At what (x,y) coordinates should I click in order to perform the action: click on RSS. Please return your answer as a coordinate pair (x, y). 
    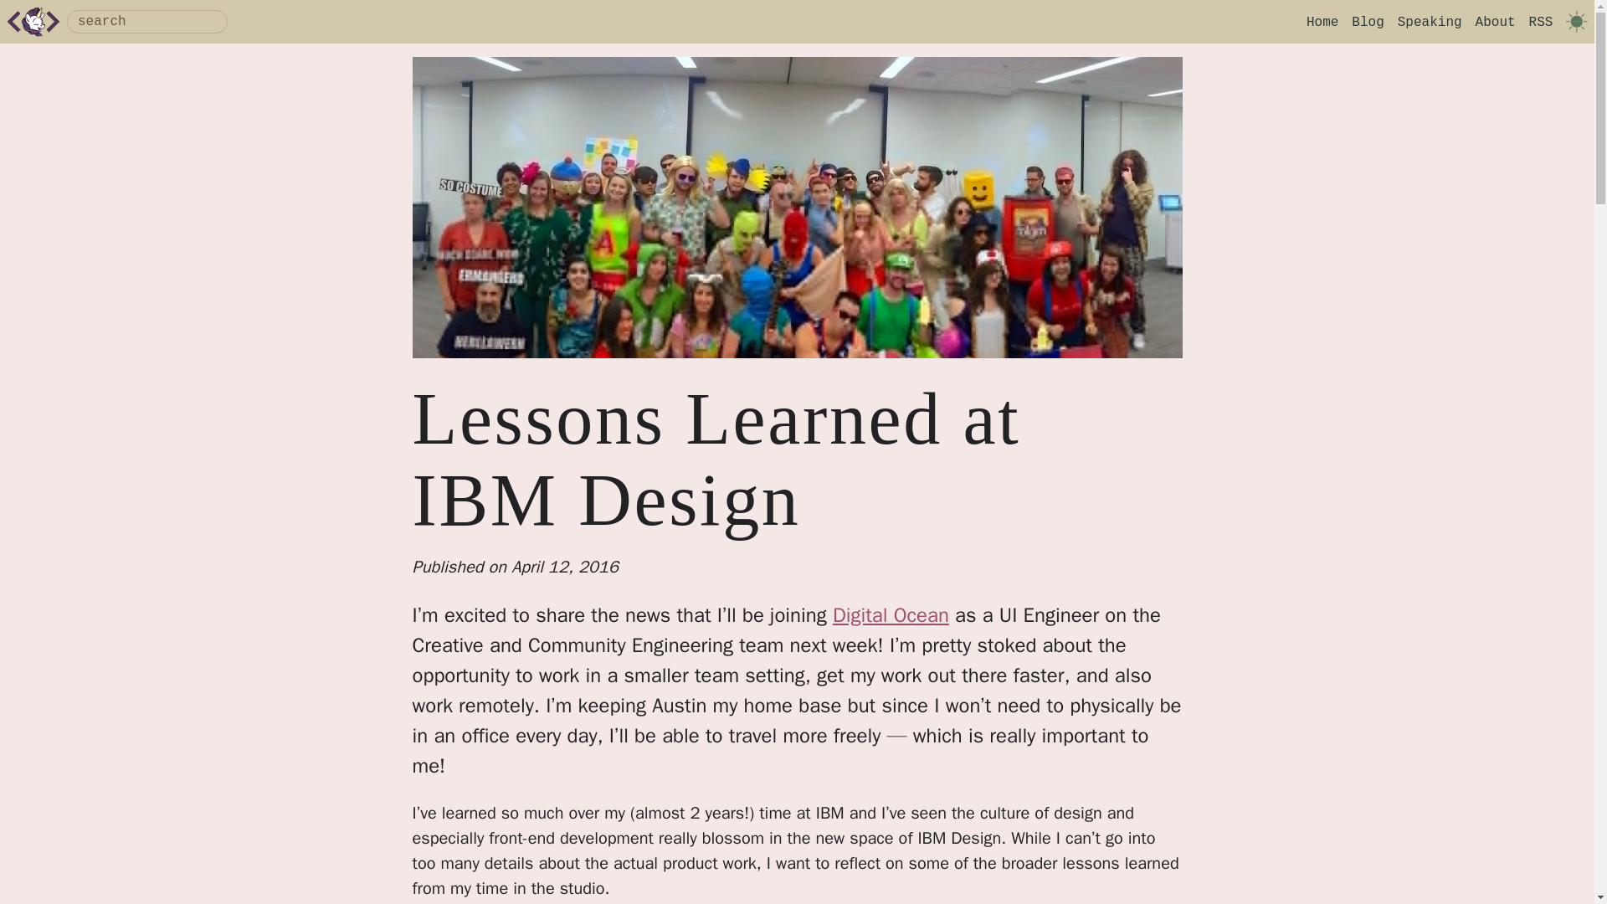
    Looking at the image, I should click on (1542, 22).